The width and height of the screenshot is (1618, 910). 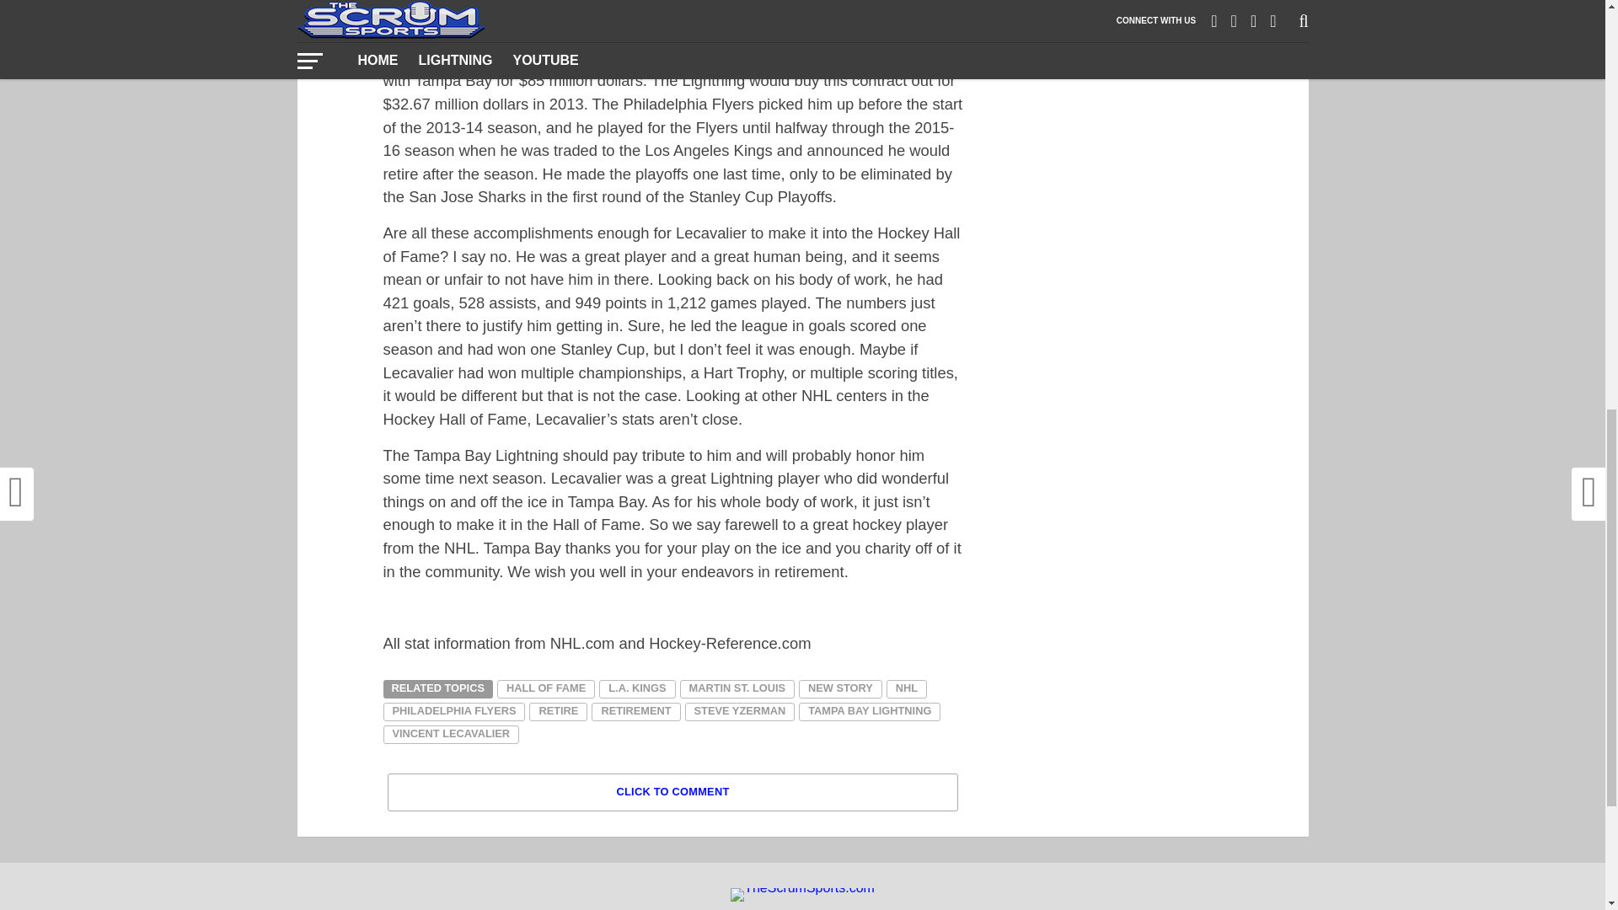 What do you see at coordinates (907, 689) in the screenshot?
I see `NHL` at bounding box center [907, 689].